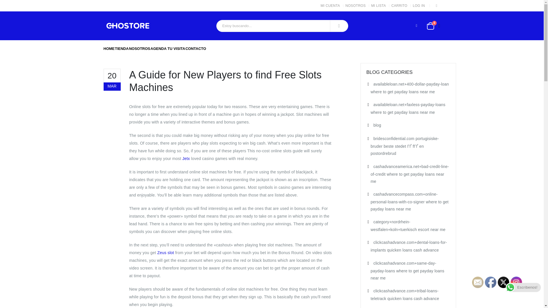 The image size is (548, 308). I want to click on TIENDA, so click(121, 48).